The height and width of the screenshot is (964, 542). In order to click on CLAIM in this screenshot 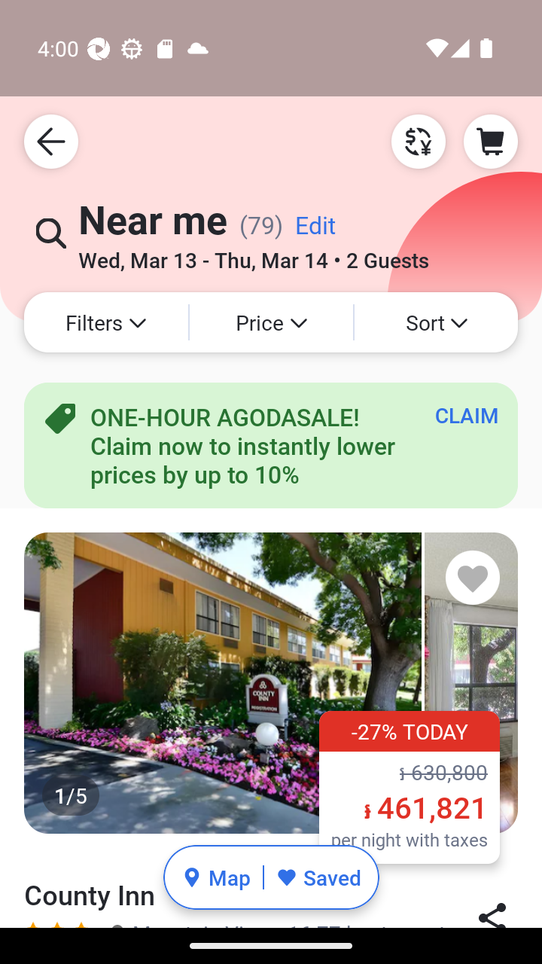, I will do `click(467, 415)`.